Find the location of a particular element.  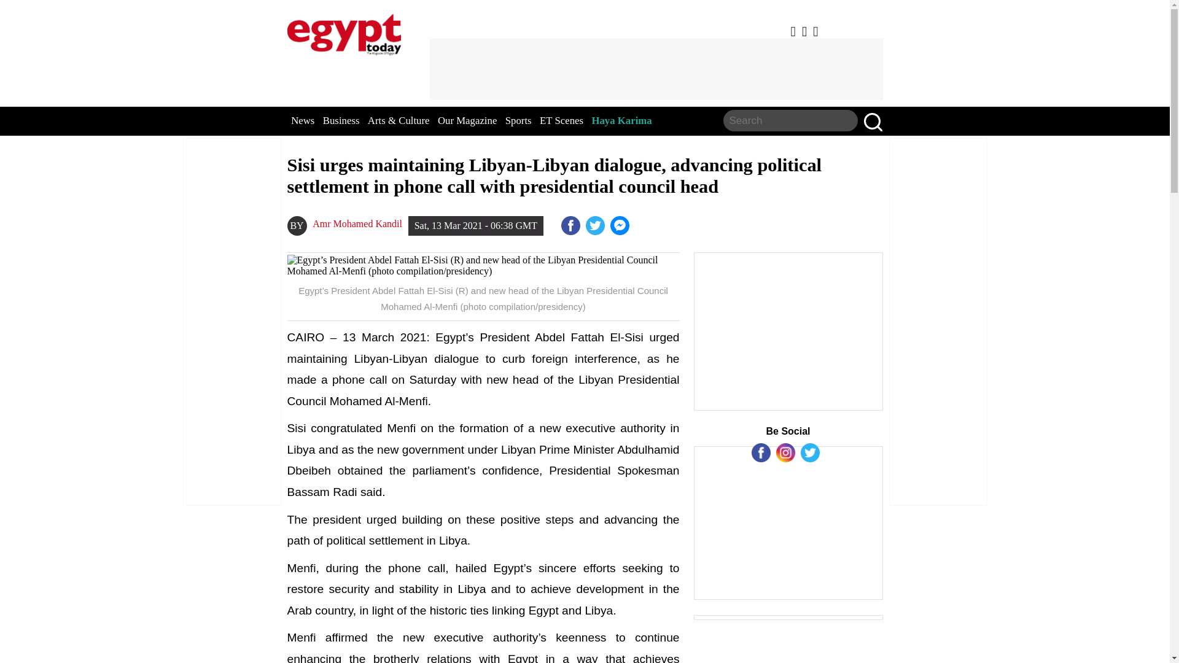

Sisi heads to Guinea first destination in overseas tour is located at coordinates (621, 226).